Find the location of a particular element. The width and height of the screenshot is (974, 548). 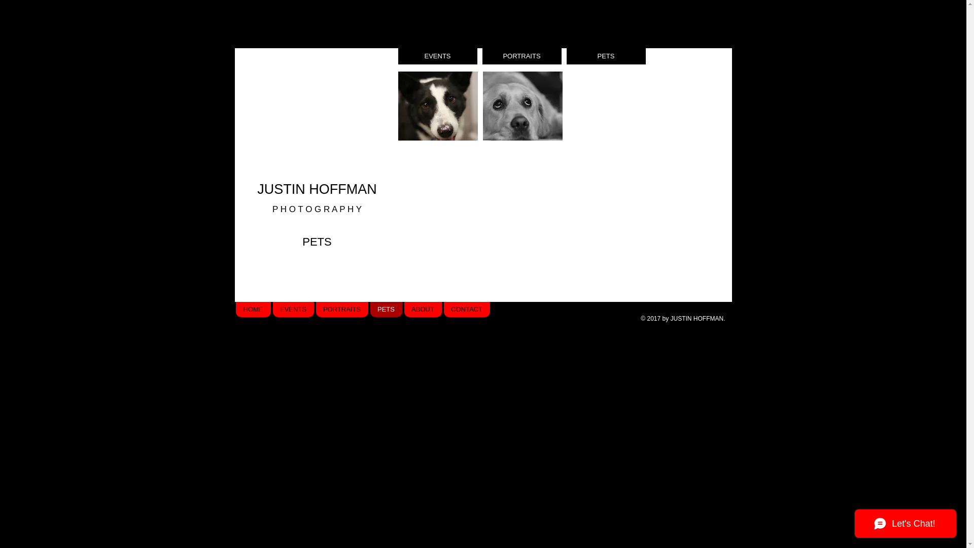

PETS is located at coordinates (387, 310).